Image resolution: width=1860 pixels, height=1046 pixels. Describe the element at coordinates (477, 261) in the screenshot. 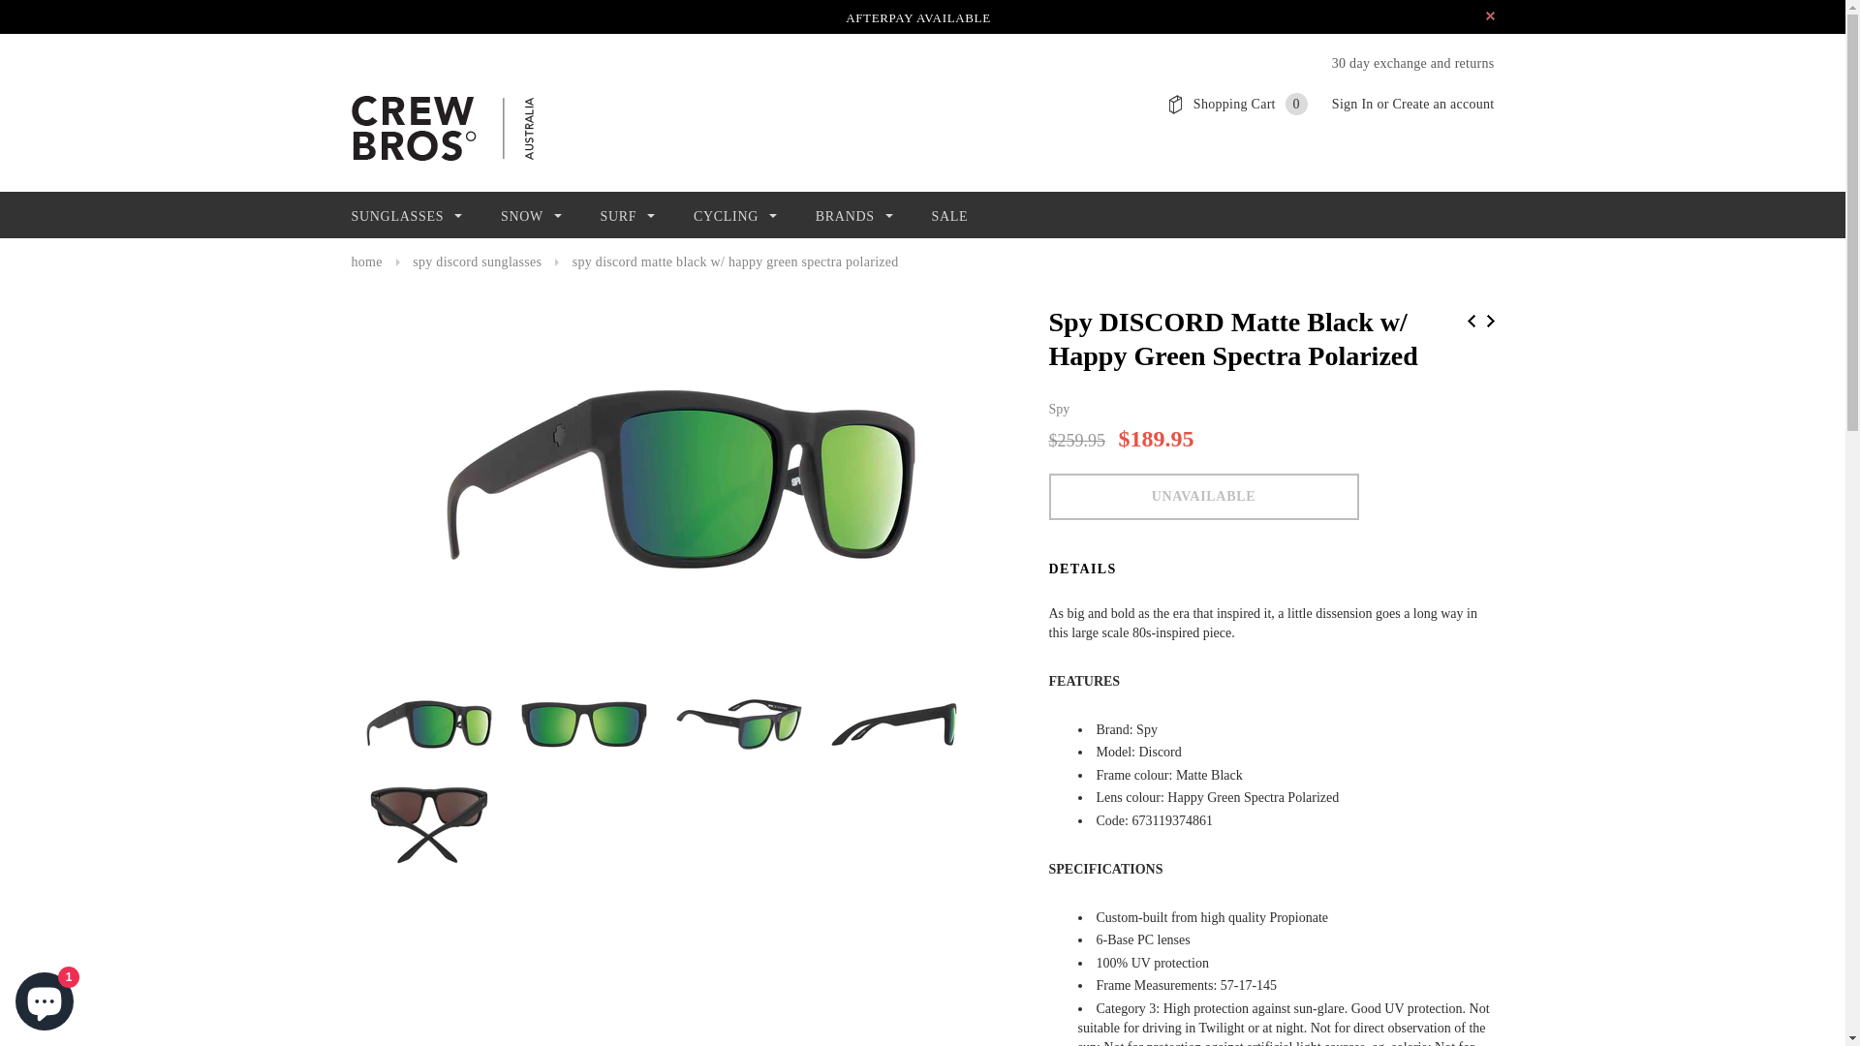

I see `spy discord sunglasses` at that location.